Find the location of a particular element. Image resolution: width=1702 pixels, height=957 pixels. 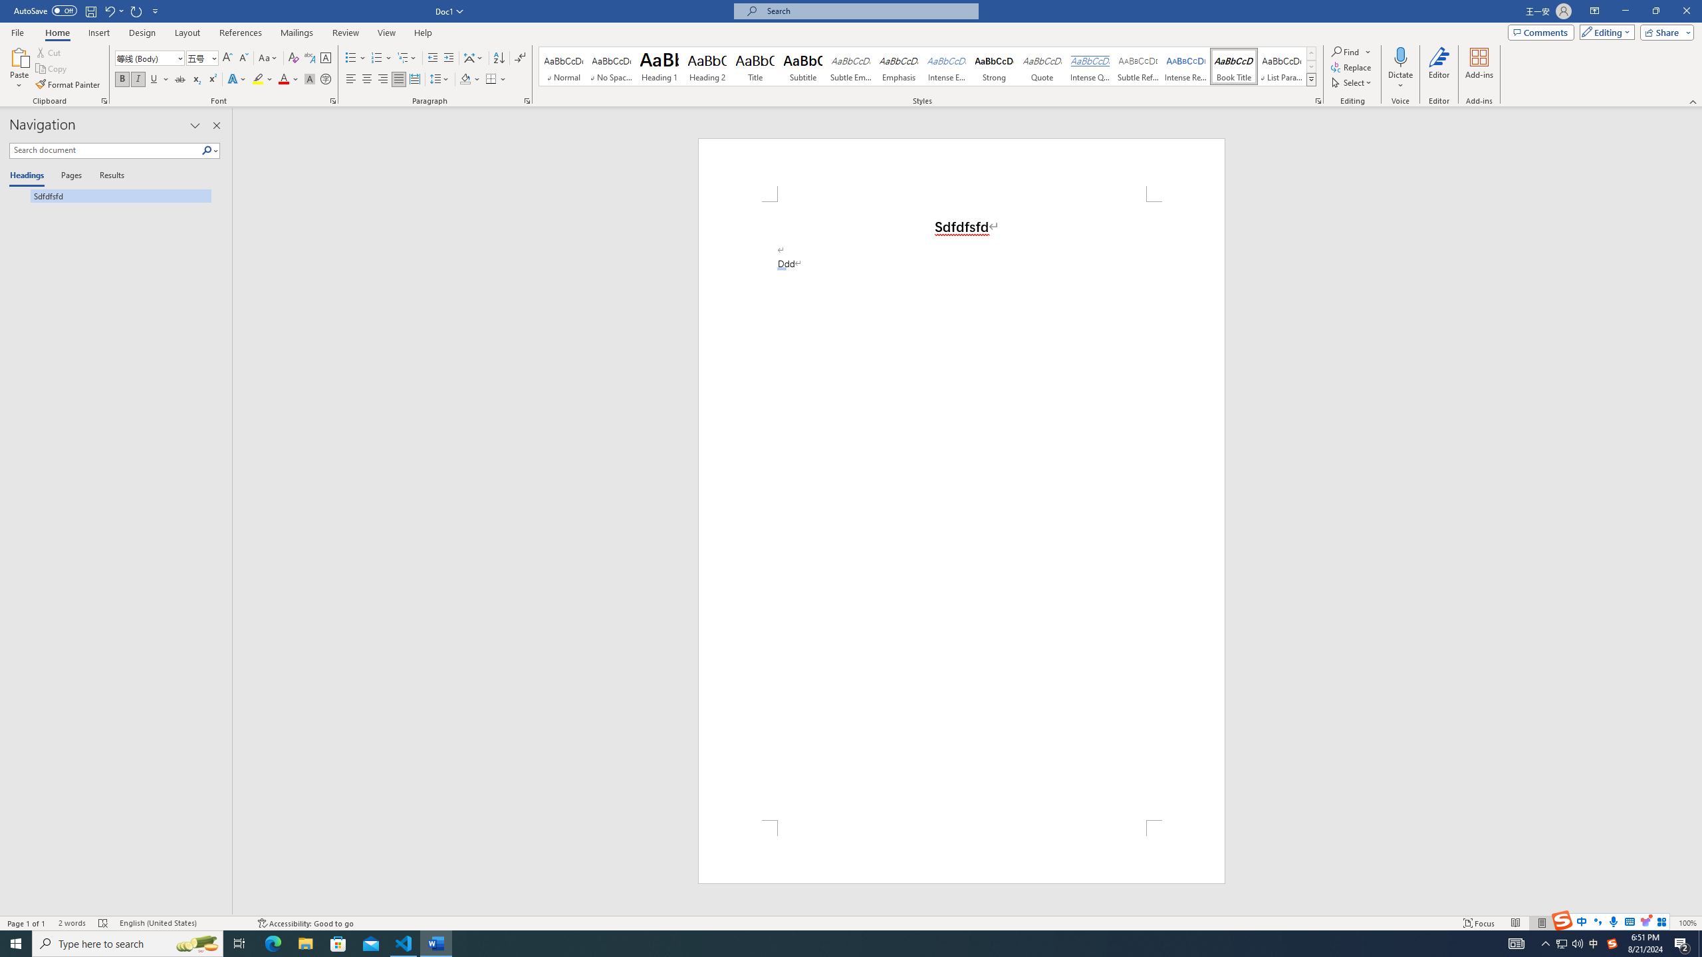

Text Highlight Color Yellow is located at coordinates (258, 80).